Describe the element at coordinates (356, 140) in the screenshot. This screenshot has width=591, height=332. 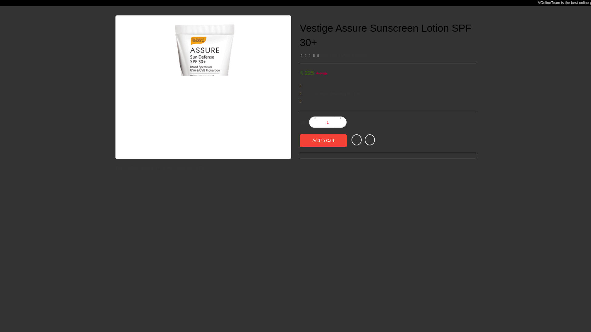
I see `Add to Wish List` at that location.